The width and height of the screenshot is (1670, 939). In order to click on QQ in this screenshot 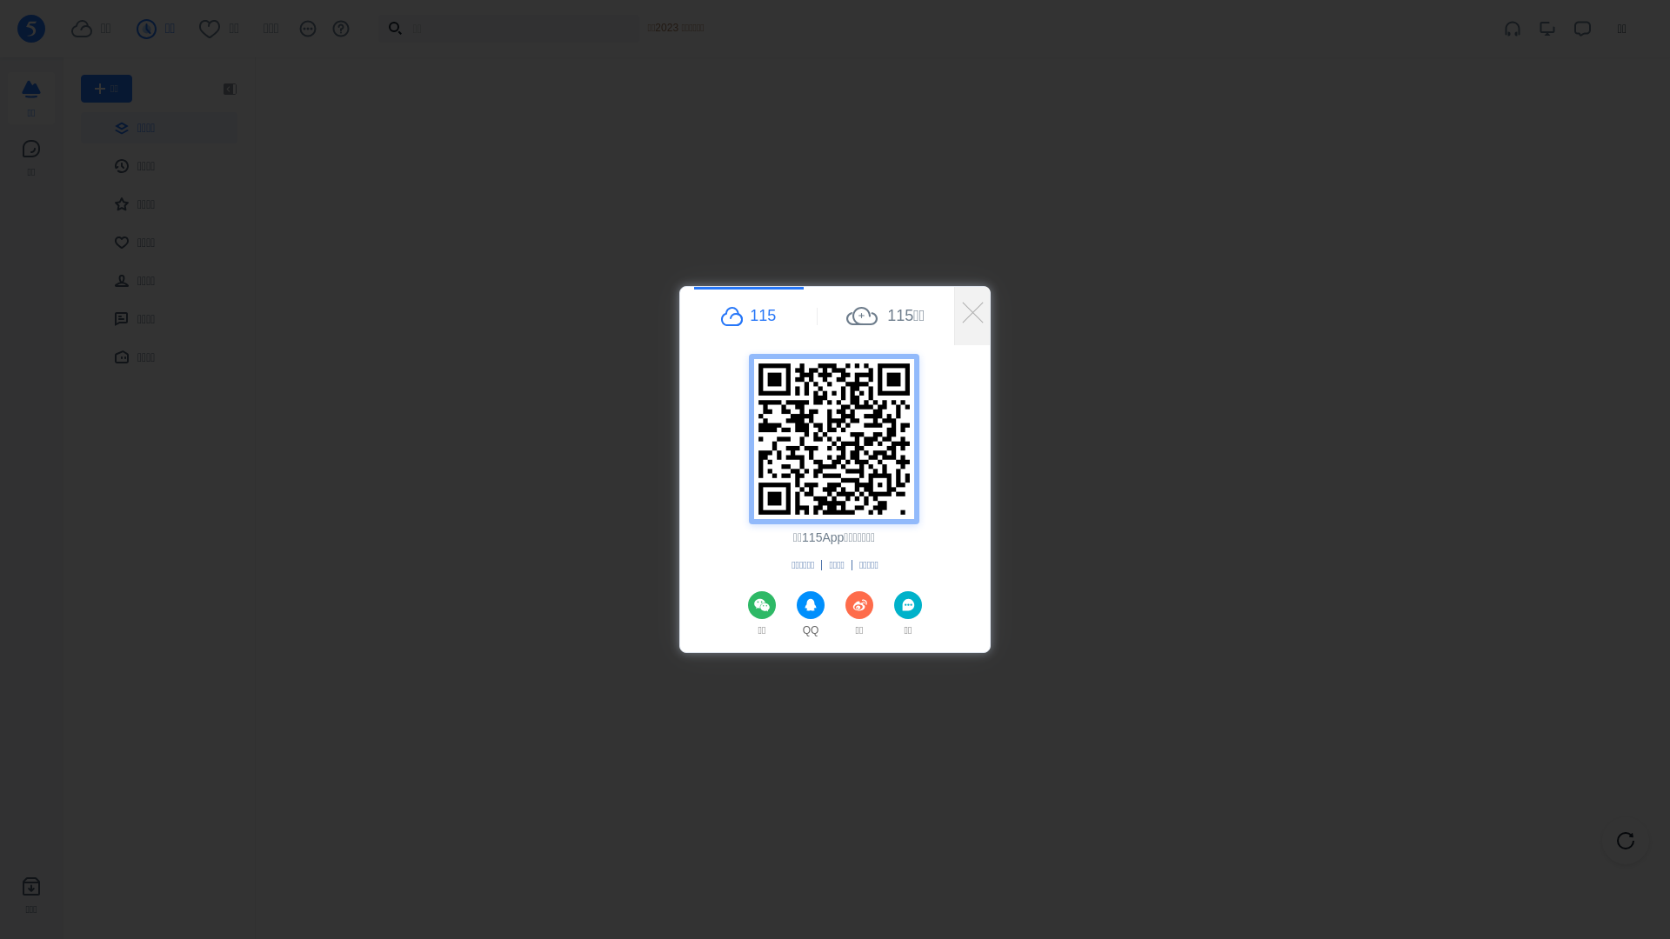, I will do `click(811, 616)`.